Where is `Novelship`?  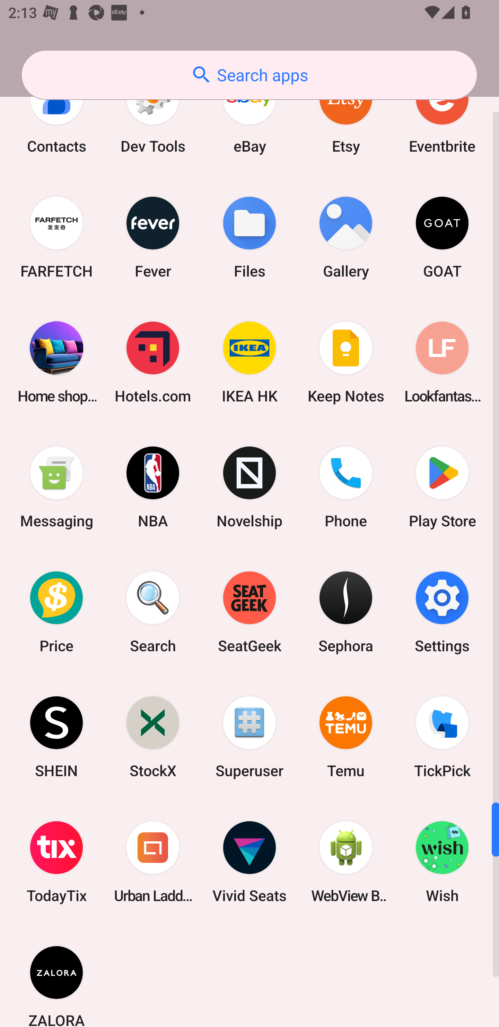 Novelship is located at coordinates (249, 487).